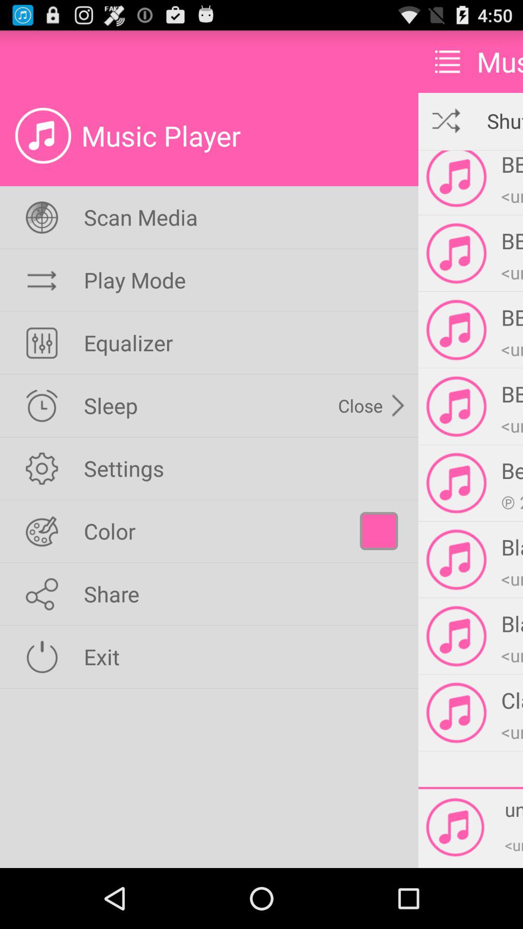 This screenshot has width=523, height=929. What do you see at coordinates (456, 253) in the screenshot?
I see `select the second music icon on the right hand side` at bounding box center [456, 253].